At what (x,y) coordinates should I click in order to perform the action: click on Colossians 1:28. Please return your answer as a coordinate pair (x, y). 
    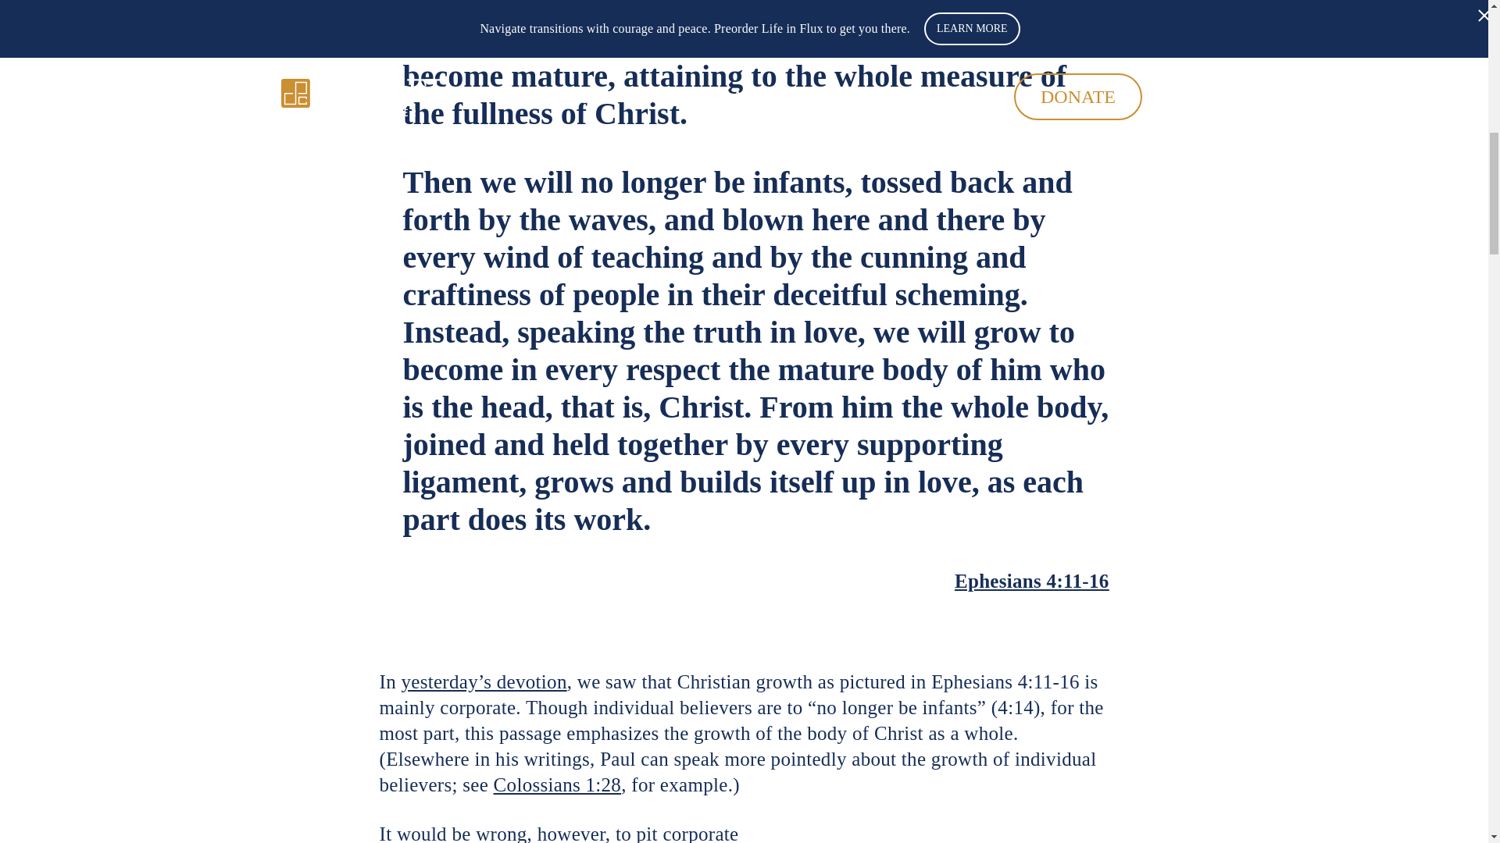
    Looking at the image, I should click on (558, 785).